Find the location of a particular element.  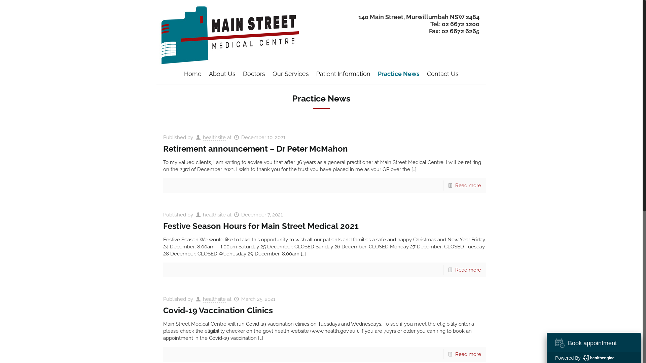

Read more is located at coordinates (468, 186).